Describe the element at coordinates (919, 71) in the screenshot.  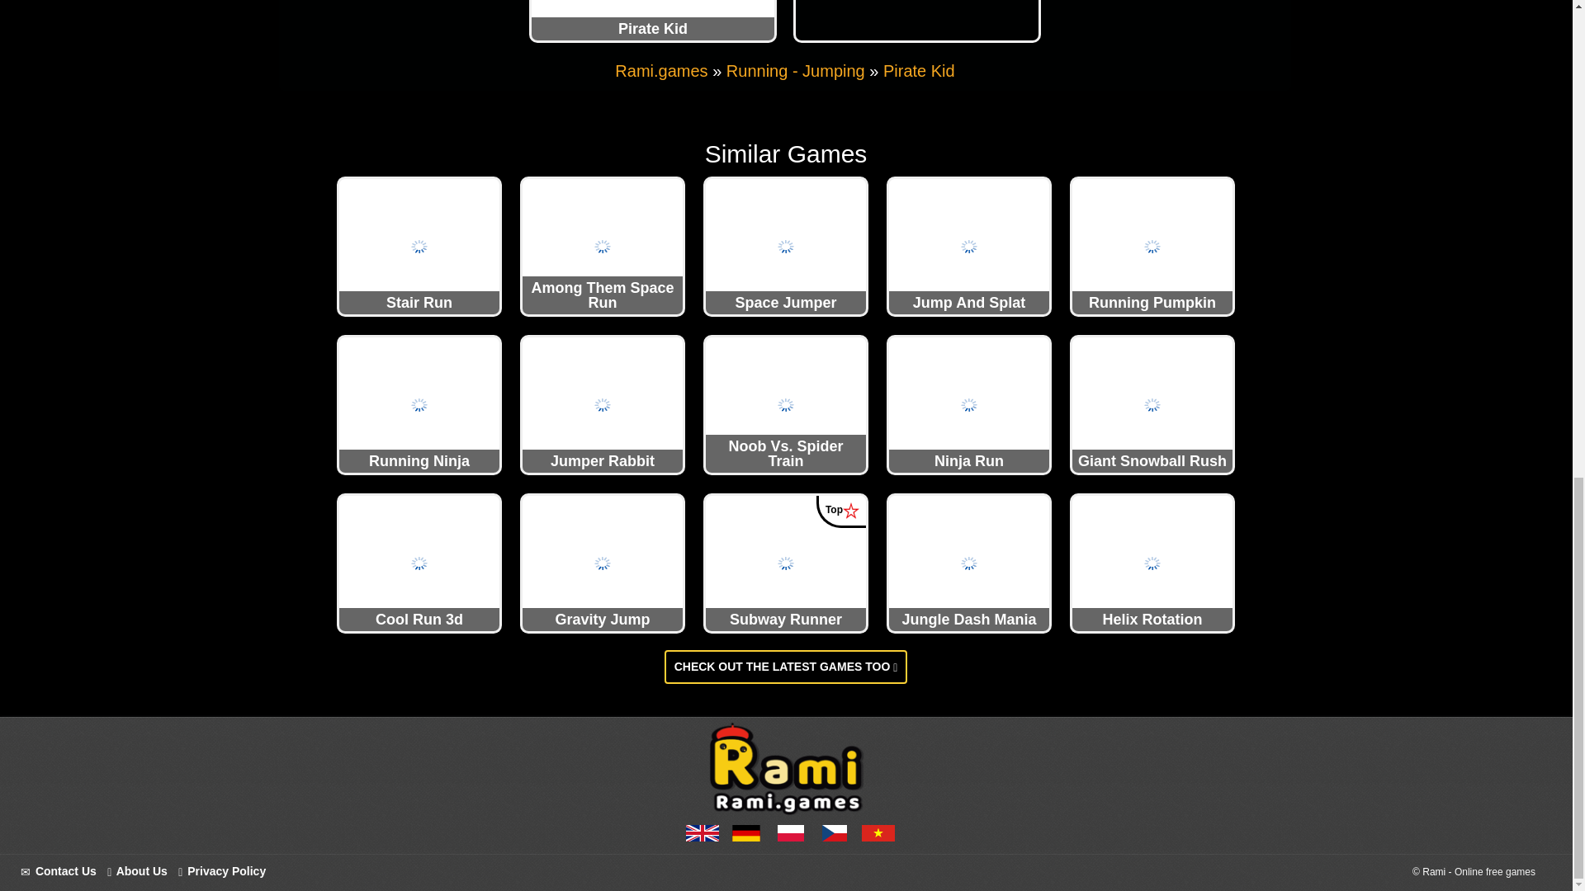
I see `Pirate Kid` at that location.